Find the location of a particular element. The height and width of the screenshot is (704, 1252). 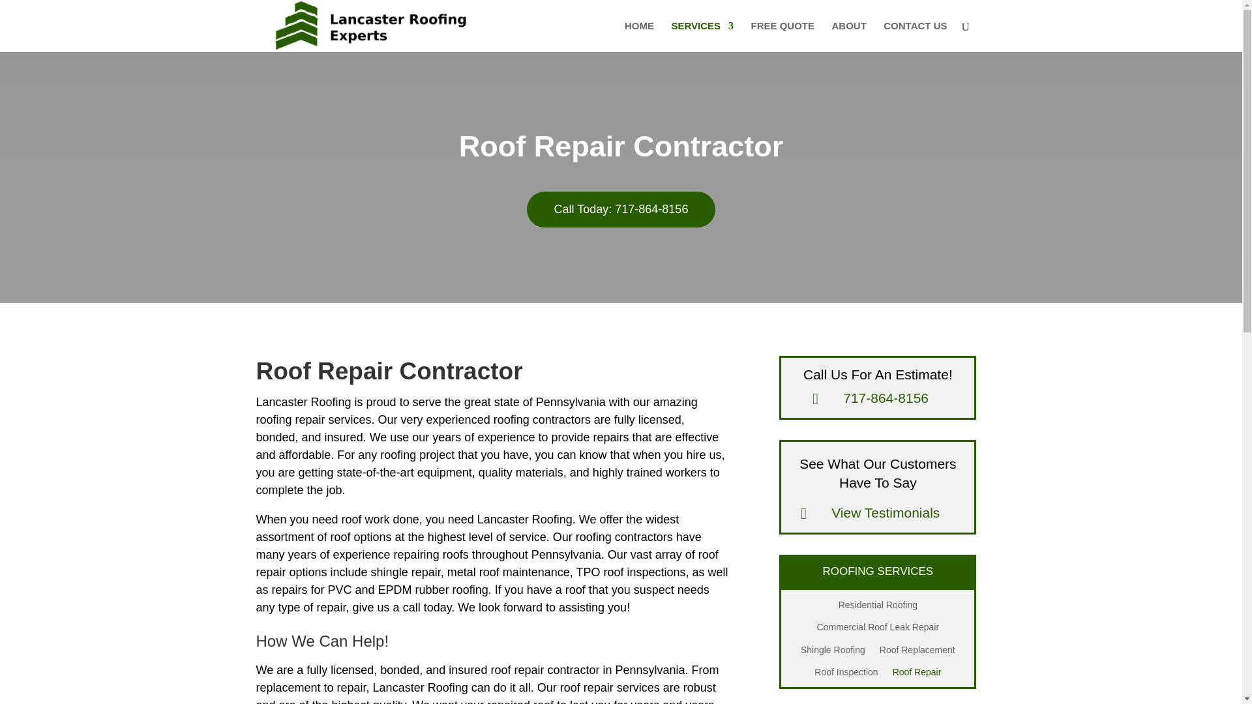

FREE QUOTE is located at coordinates (782, 37).